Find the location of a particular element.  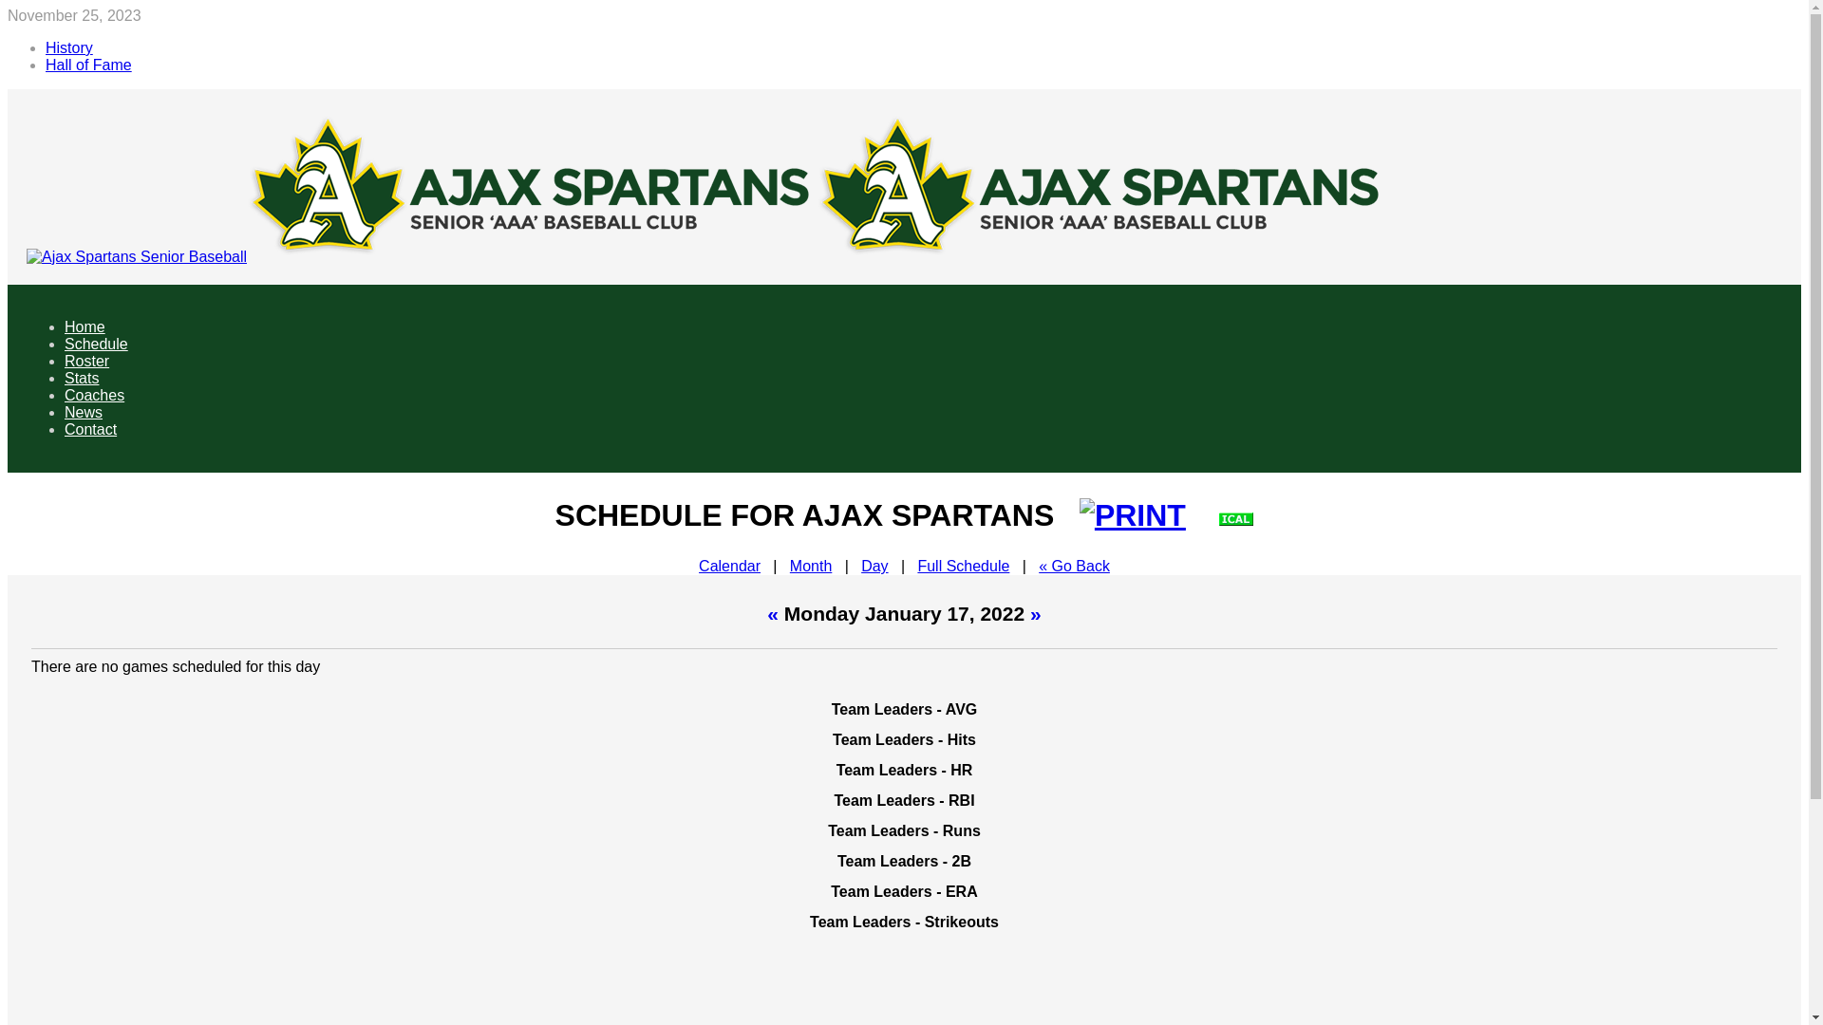

Stats is located at coordinates (82, 378).